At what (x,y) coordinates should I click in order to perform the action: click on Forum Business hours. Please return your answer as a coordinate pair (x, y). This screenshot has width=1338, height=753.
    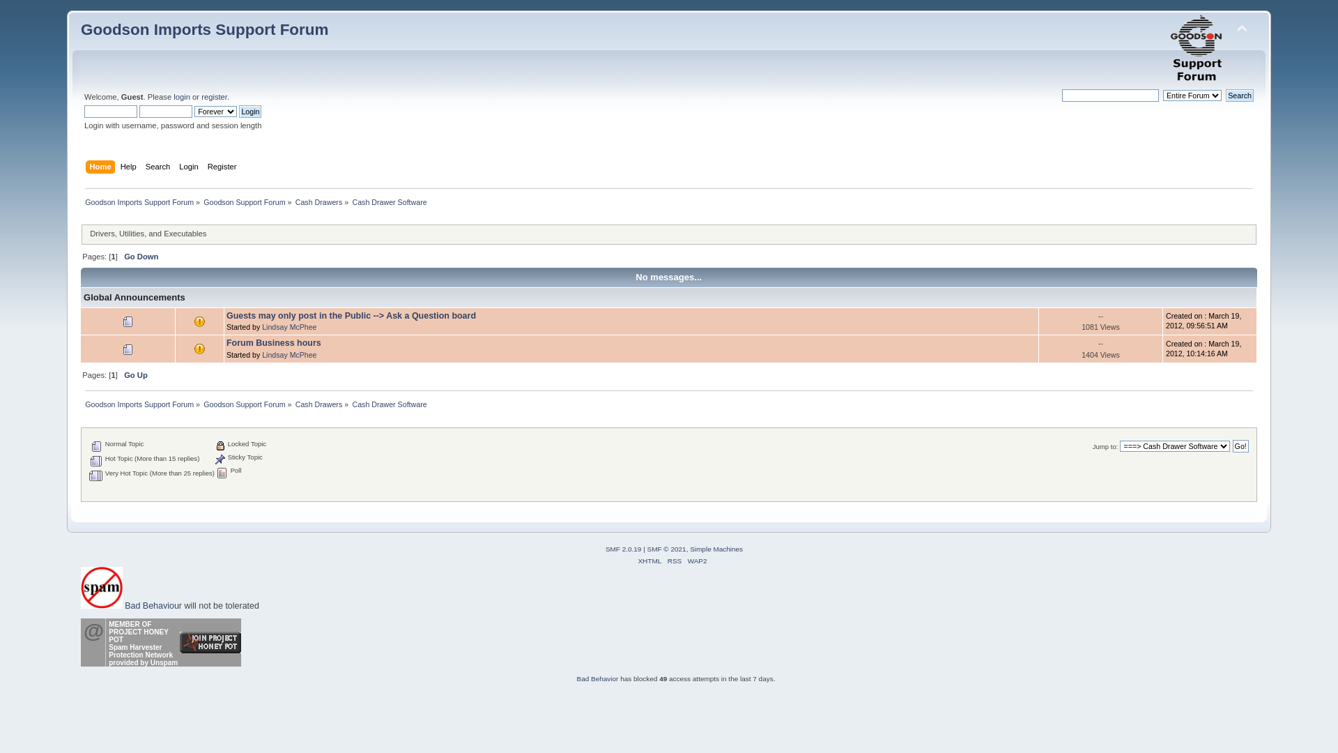
    Looking at the image, I should click on (274, 343).